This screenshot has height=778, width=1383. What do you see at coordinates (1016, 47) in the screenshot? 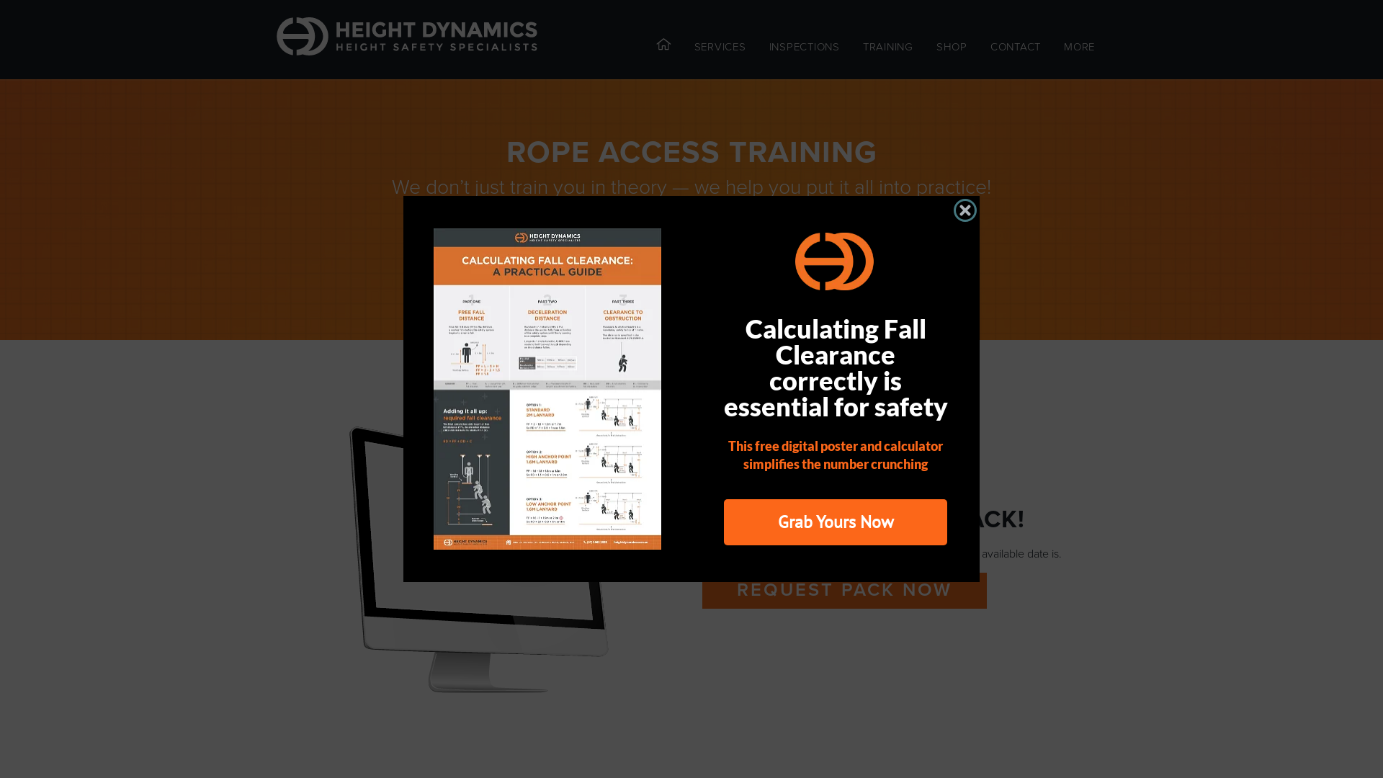
I see `CONTACT` at bounding box center [1016, 47].